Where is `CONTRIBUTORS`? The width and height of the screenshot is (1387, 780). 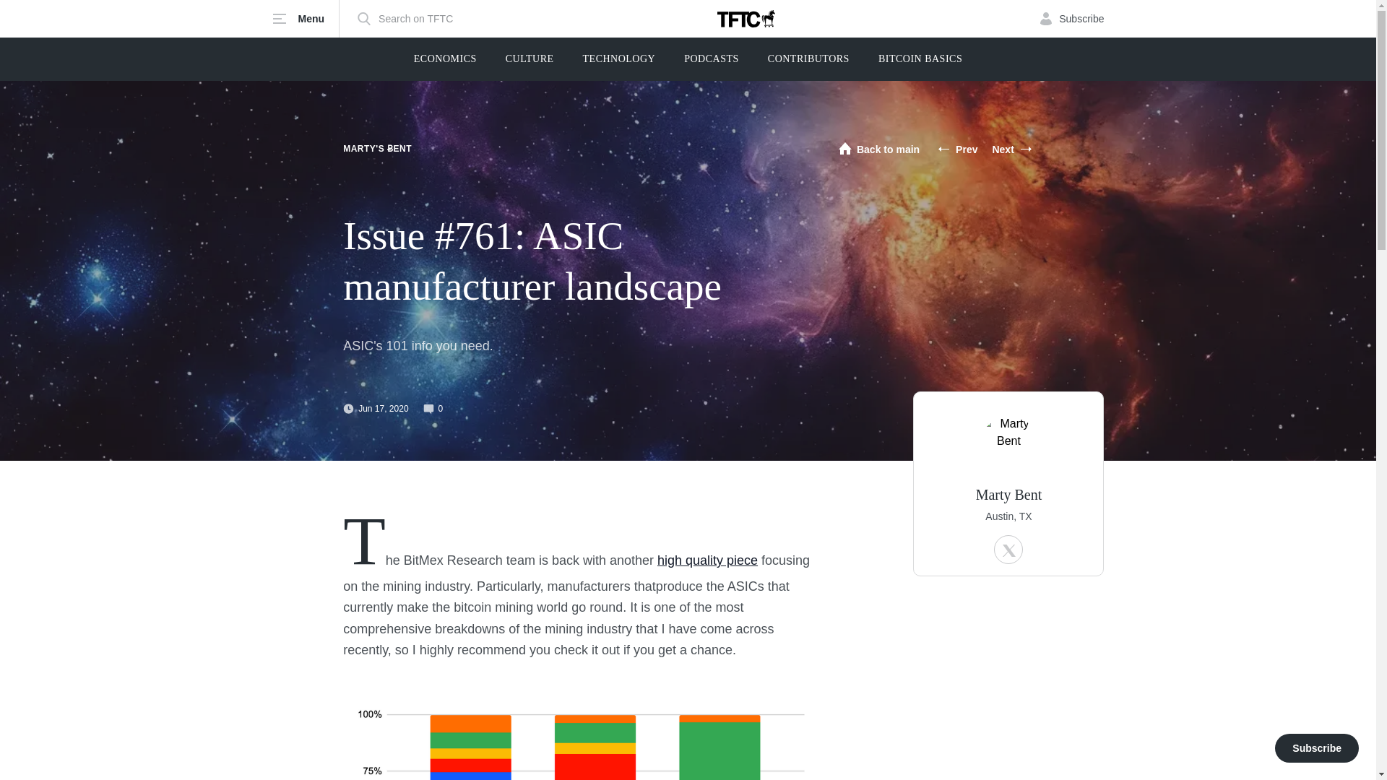
CONTRIBUTORS is located at coordinates (808, 59).